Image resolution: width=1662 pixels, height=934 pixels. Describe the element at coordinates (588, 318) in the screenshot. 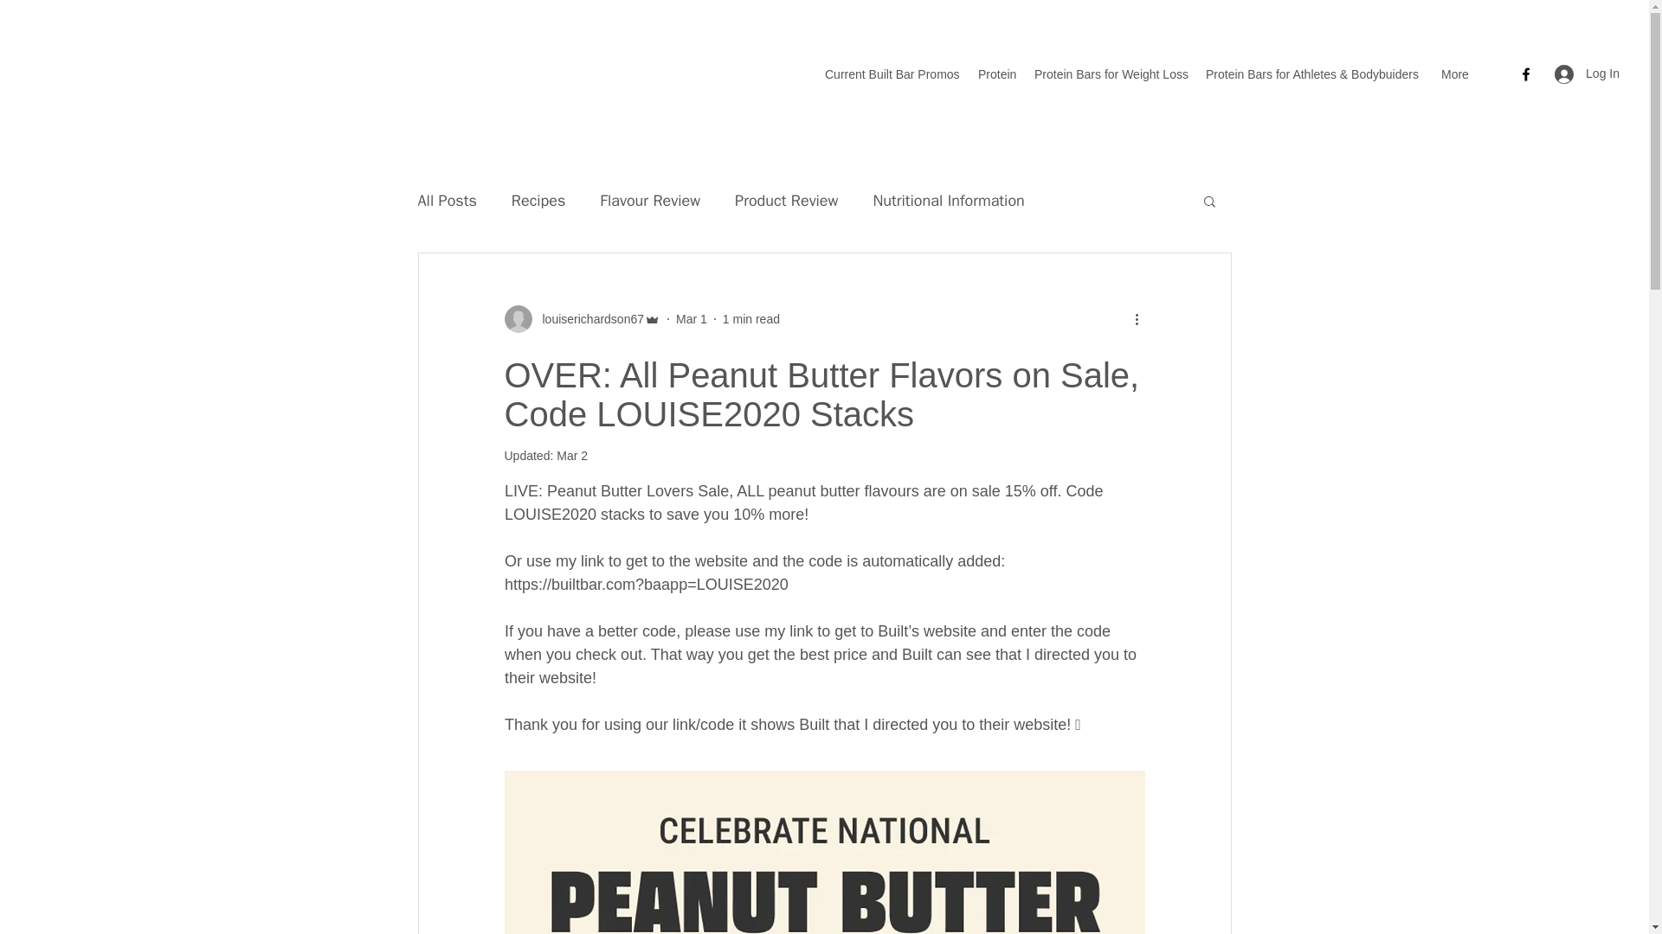

I see `louiserichardson67` at that location.